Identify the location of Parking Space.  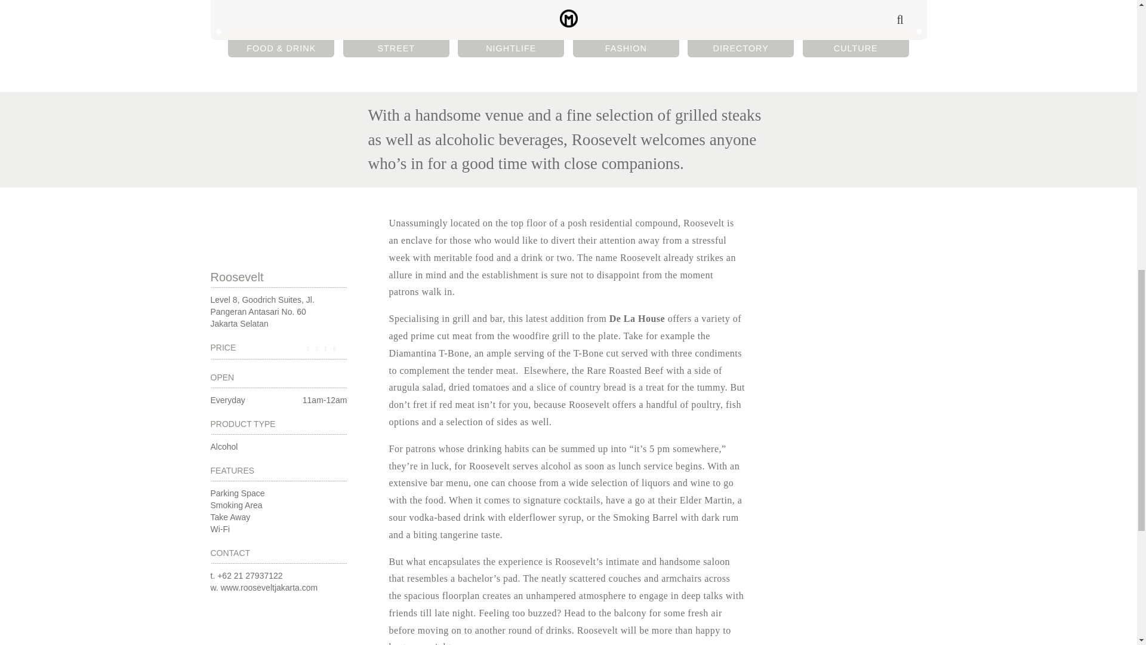
(237, 493).